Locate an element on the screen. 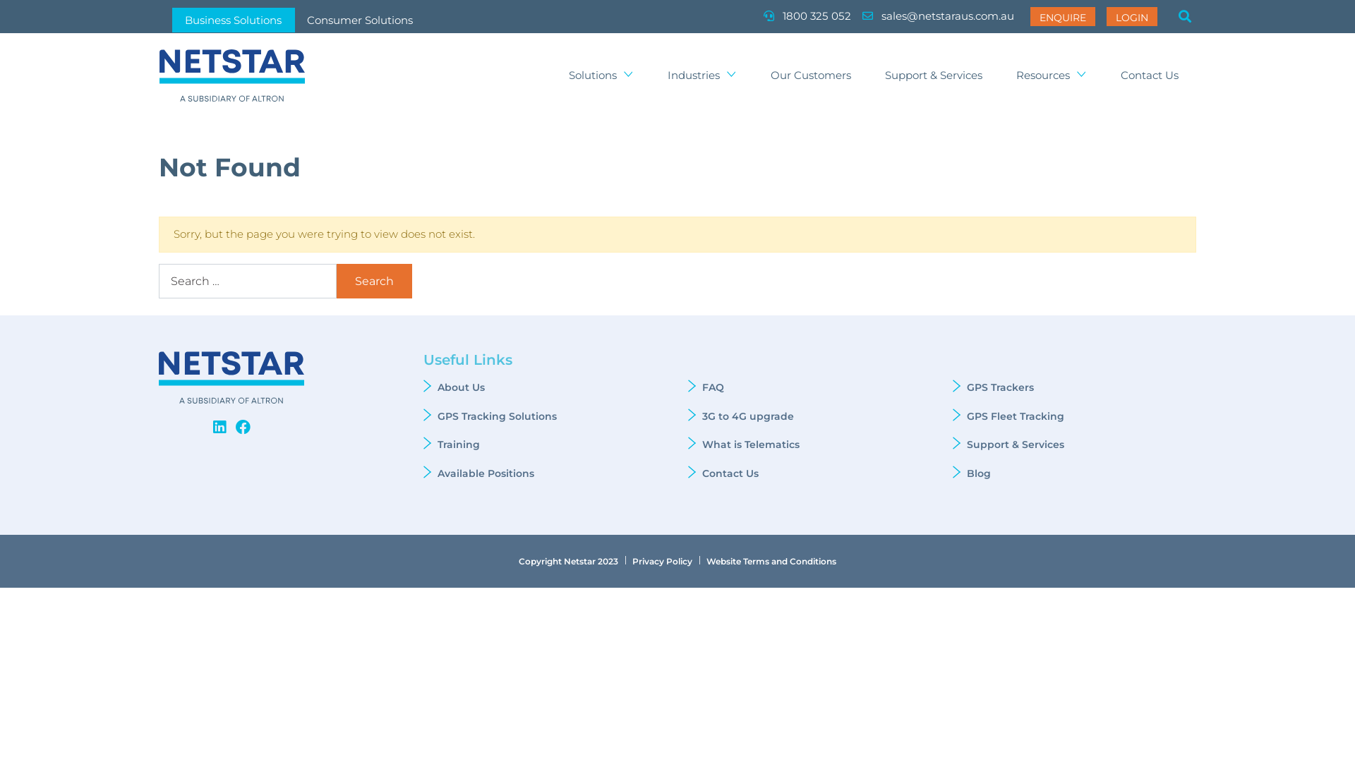 The height and width of the screenshot is (762, 1355). Available Positions is located at coordinates (486, 473).